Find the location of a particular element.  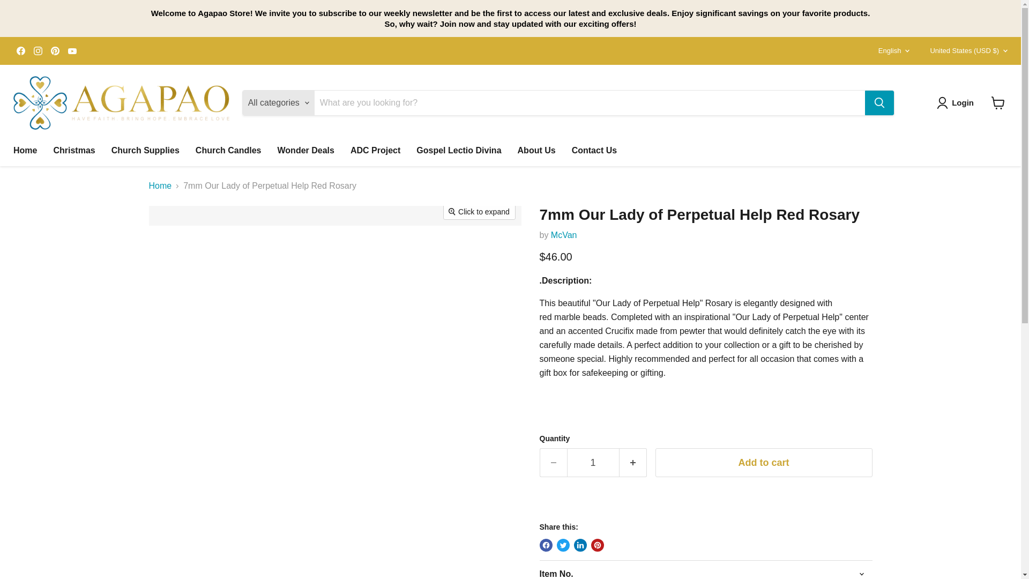

Find us on Pinterest is located at coordinates (55, 51).